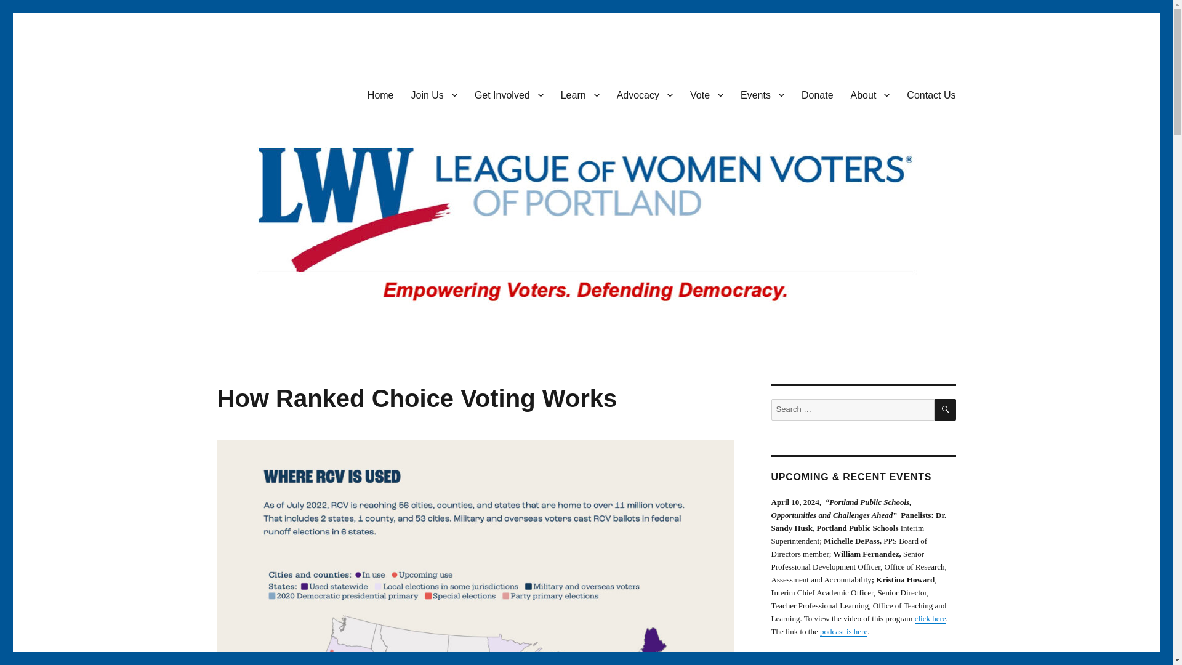 The width and height of the screenshot is (1182, 665). What do you see at coordinates (509, 94) in the screenshot?
I see `Get Involved` at bounding box center [509, 94].